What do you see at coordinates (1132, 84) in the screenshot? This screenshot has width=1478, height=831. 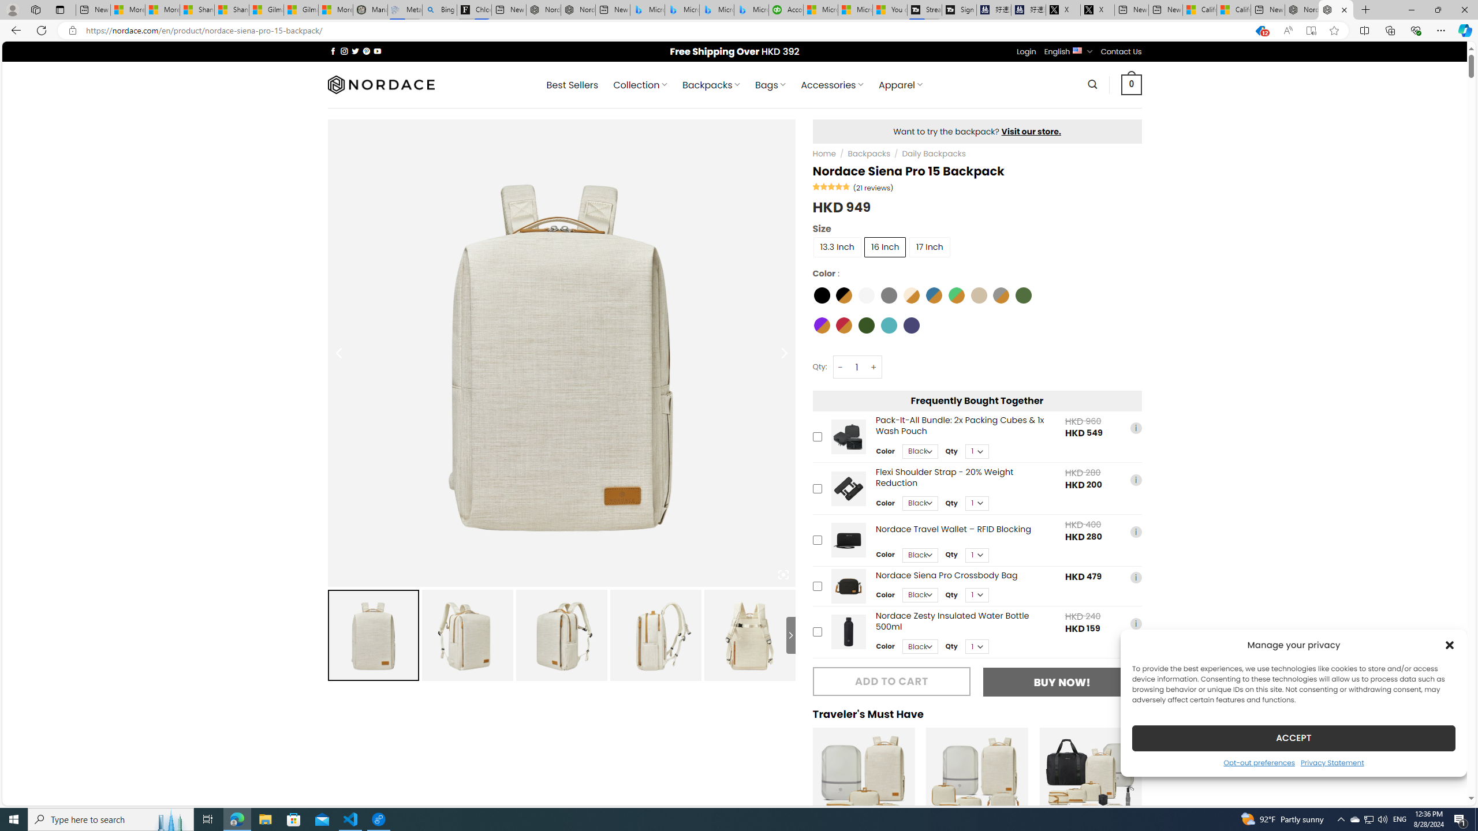 I see `  0  ` at bounding box center [1132, 84].